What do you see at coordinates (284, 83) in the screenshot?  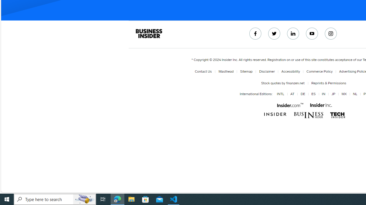 I see `Stock quotes byfinanzen.net` at bounding box center [284, 83].